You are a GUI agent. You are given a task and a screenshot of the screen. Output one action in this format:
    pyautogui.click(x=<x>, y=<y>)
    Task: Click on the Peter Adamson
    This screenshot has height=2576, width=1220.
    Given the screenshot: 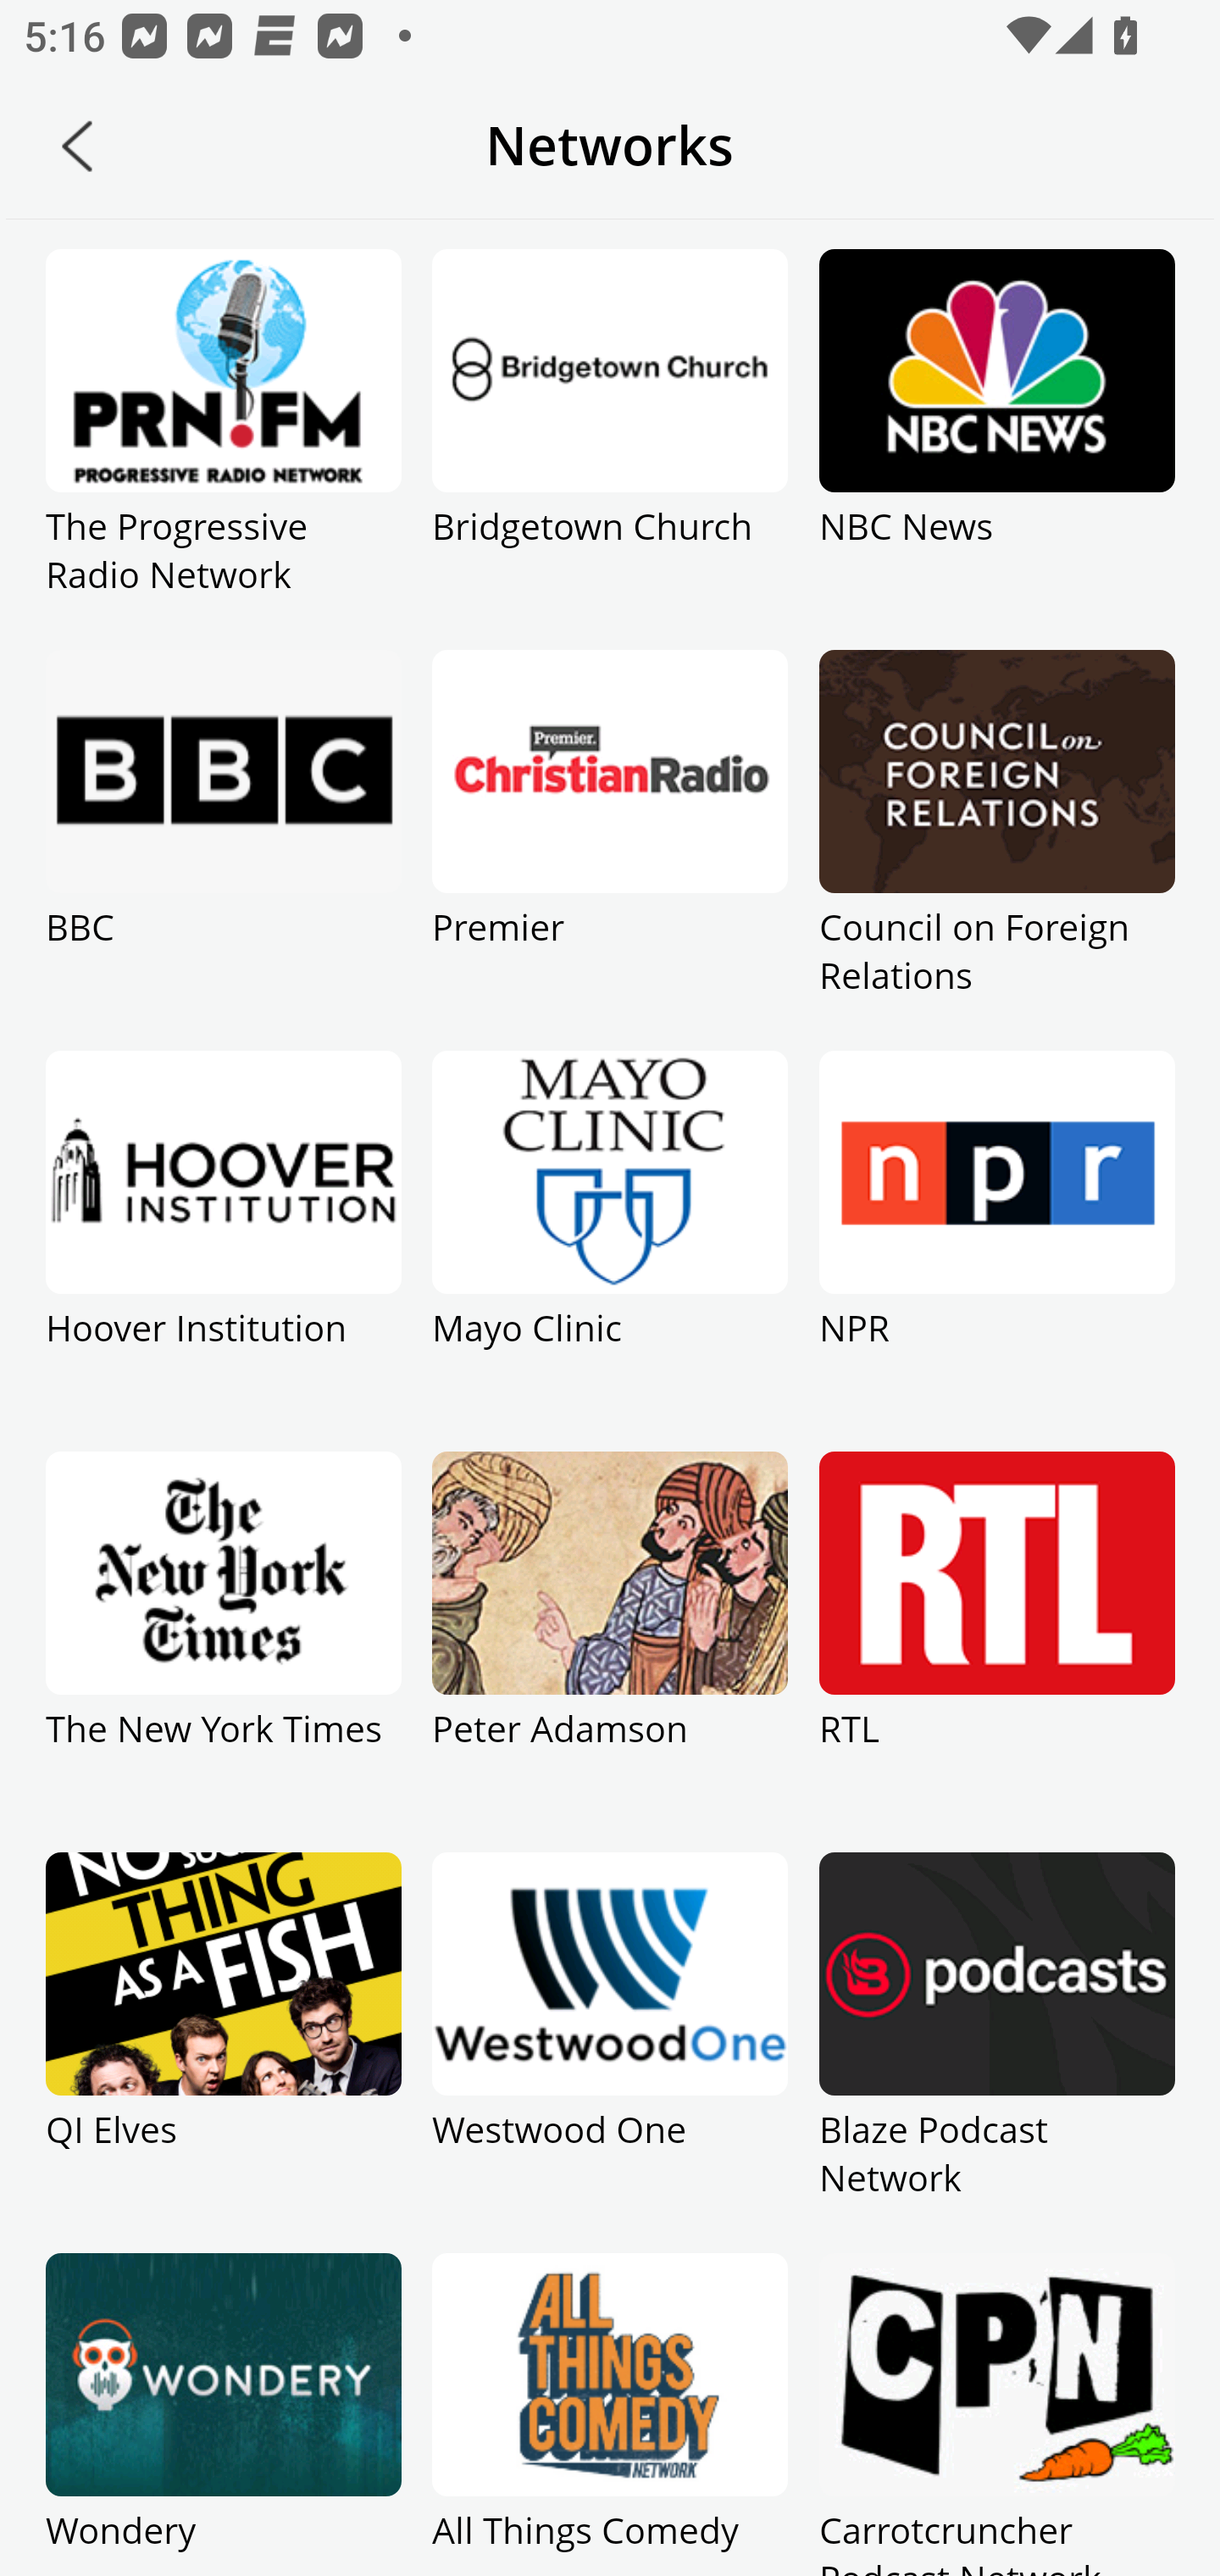 What is the action you would take?
    pyautogui.click(x=610, y=1651)
    